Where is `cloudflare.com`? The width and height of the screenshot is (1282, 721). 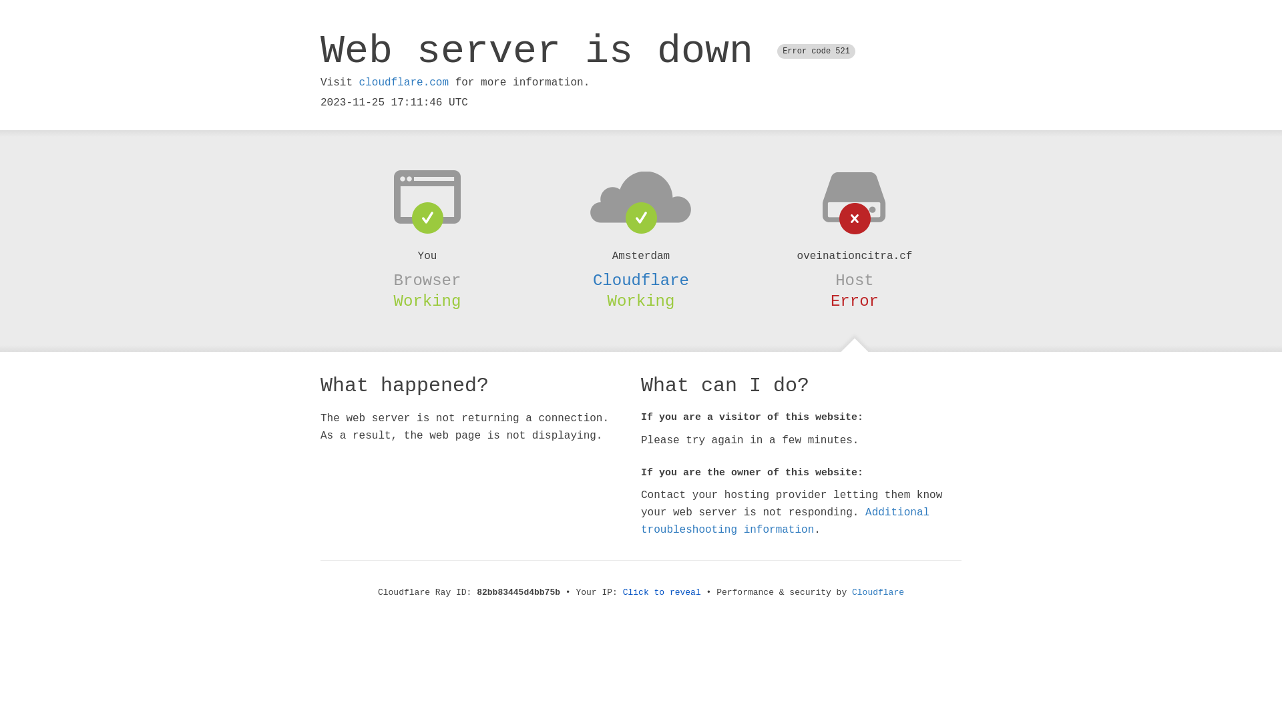 cloudflare.com is located at coordinates (404, 83).